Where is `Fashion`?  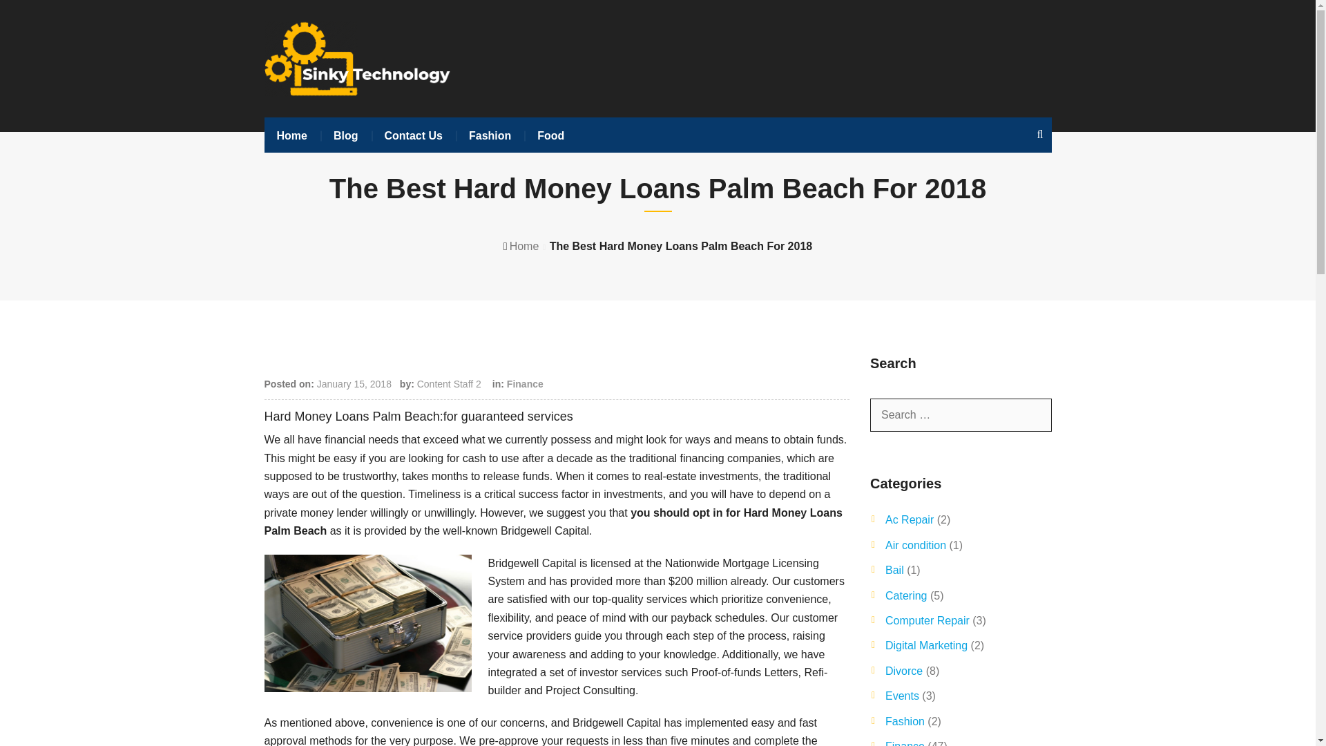
Fashion is located at coordinates (490, 135).